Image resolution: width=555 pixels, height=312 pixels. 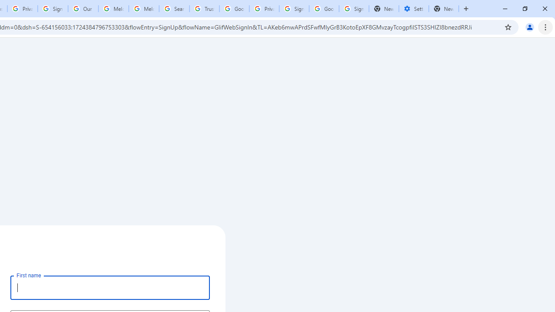 I want to click on Trusted Information and Content - Google Safety Center, so click(x=204, y=9).